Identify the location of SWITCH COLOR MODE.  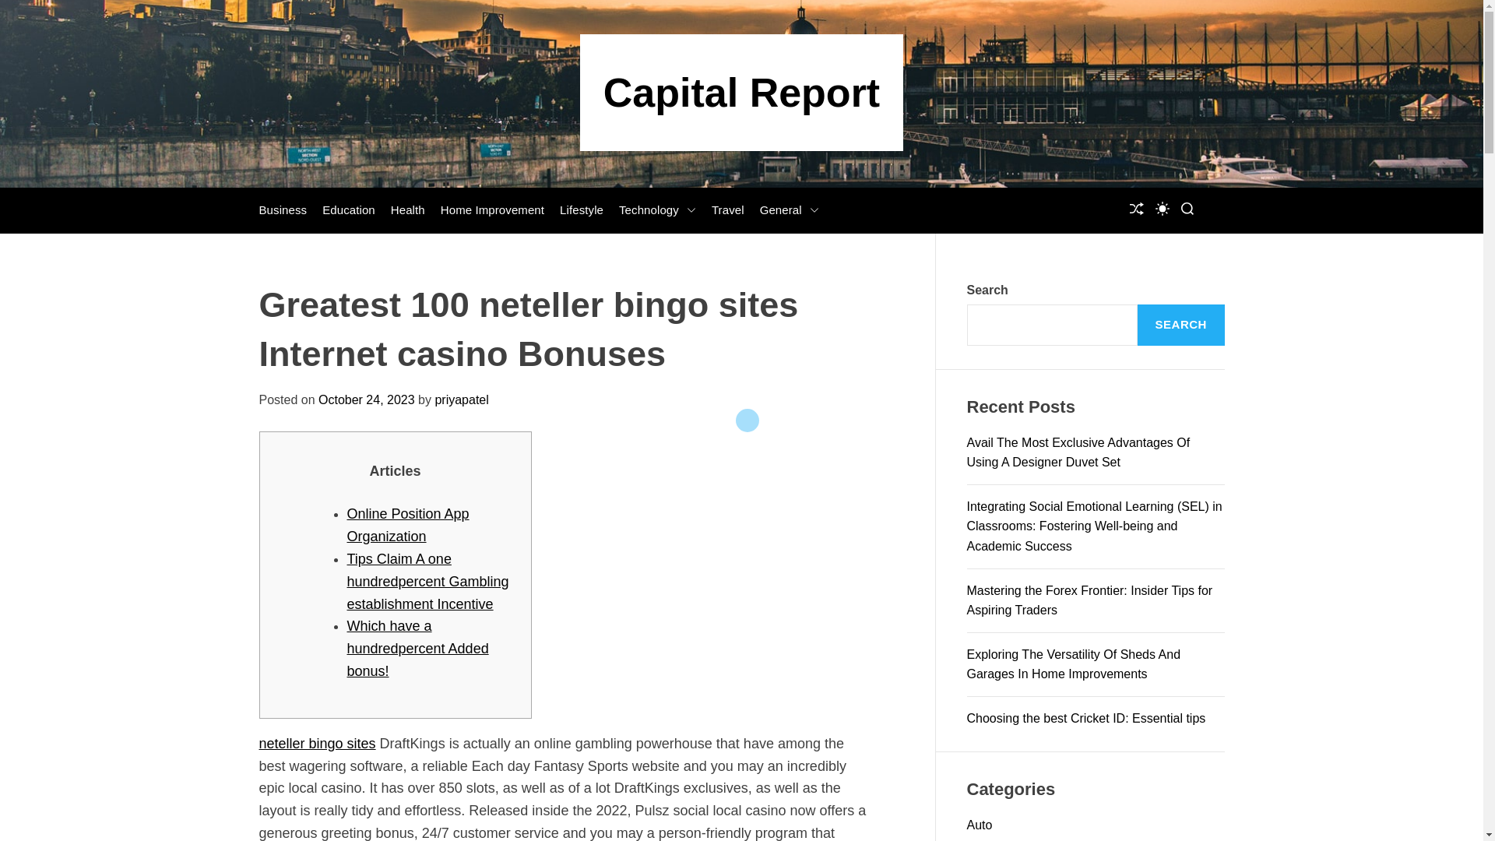
(1162, 209).